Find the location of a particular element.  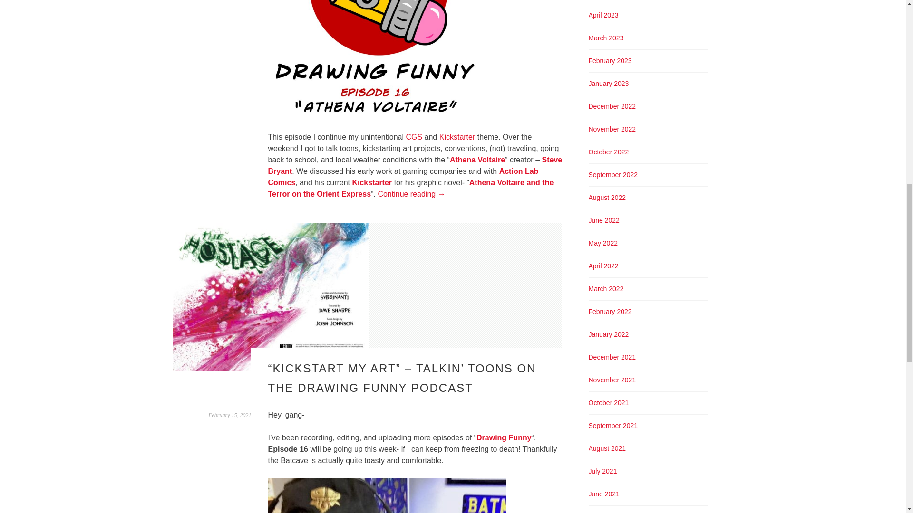

Kickstarter is located at coordinates (457, 137).